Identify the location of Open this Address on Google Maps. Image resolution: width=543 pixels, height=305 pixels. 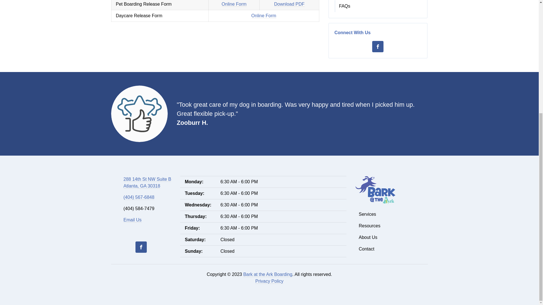
(147, 183).